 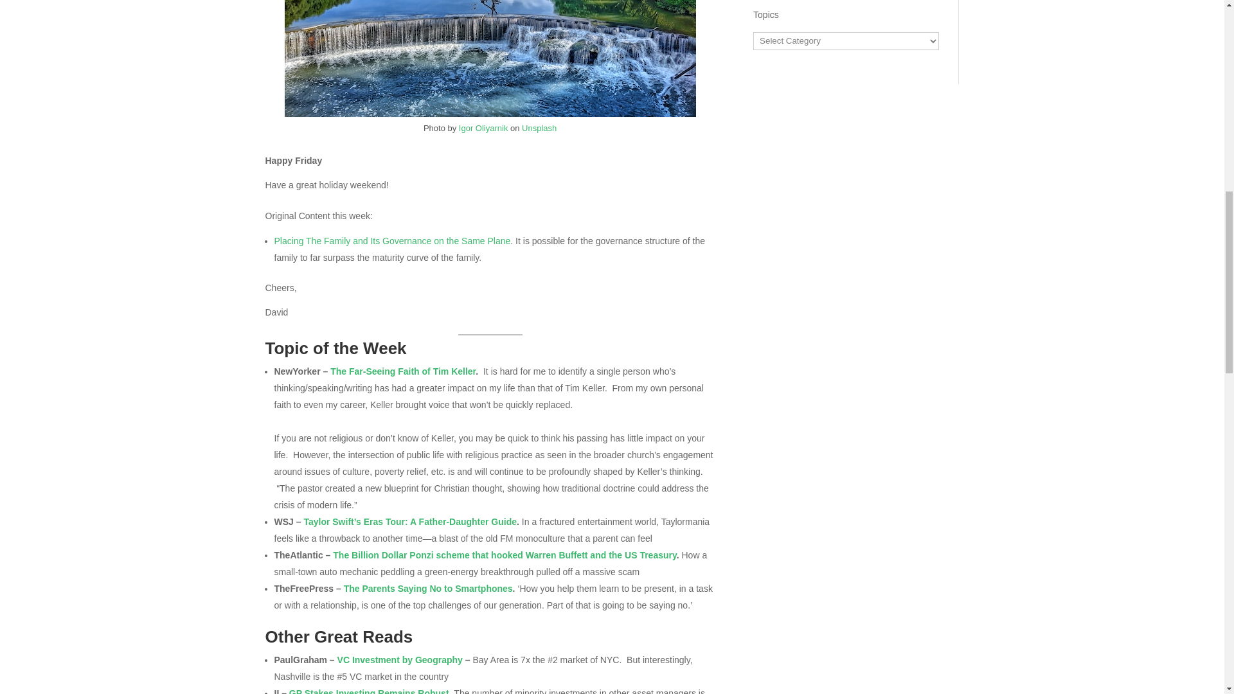 I want to click on The Parents Saying No to Smartphones, so click(x=428, y=589).